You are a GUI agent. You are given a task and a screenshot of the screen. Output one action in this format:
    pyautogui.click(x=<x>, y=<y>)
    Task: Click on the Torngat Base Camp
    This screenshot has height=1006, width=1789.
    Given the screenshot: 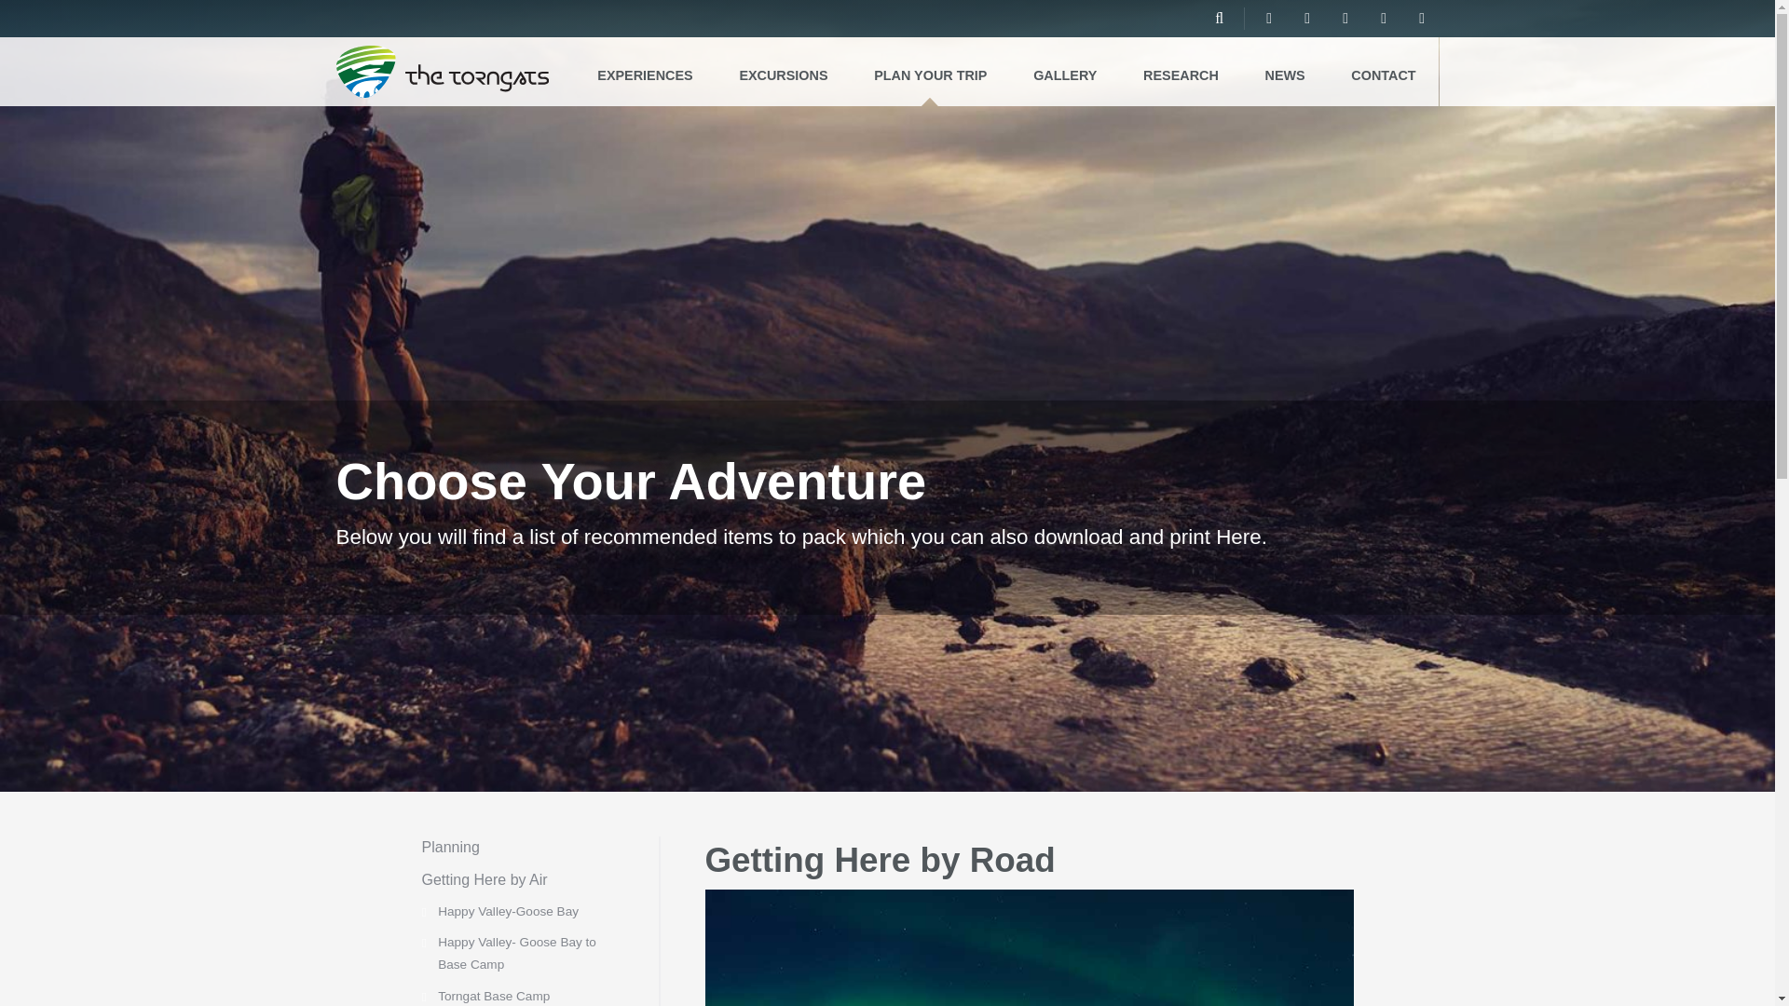 What is the action you would take?
    pyautogui.click(x=494, y=995)
    